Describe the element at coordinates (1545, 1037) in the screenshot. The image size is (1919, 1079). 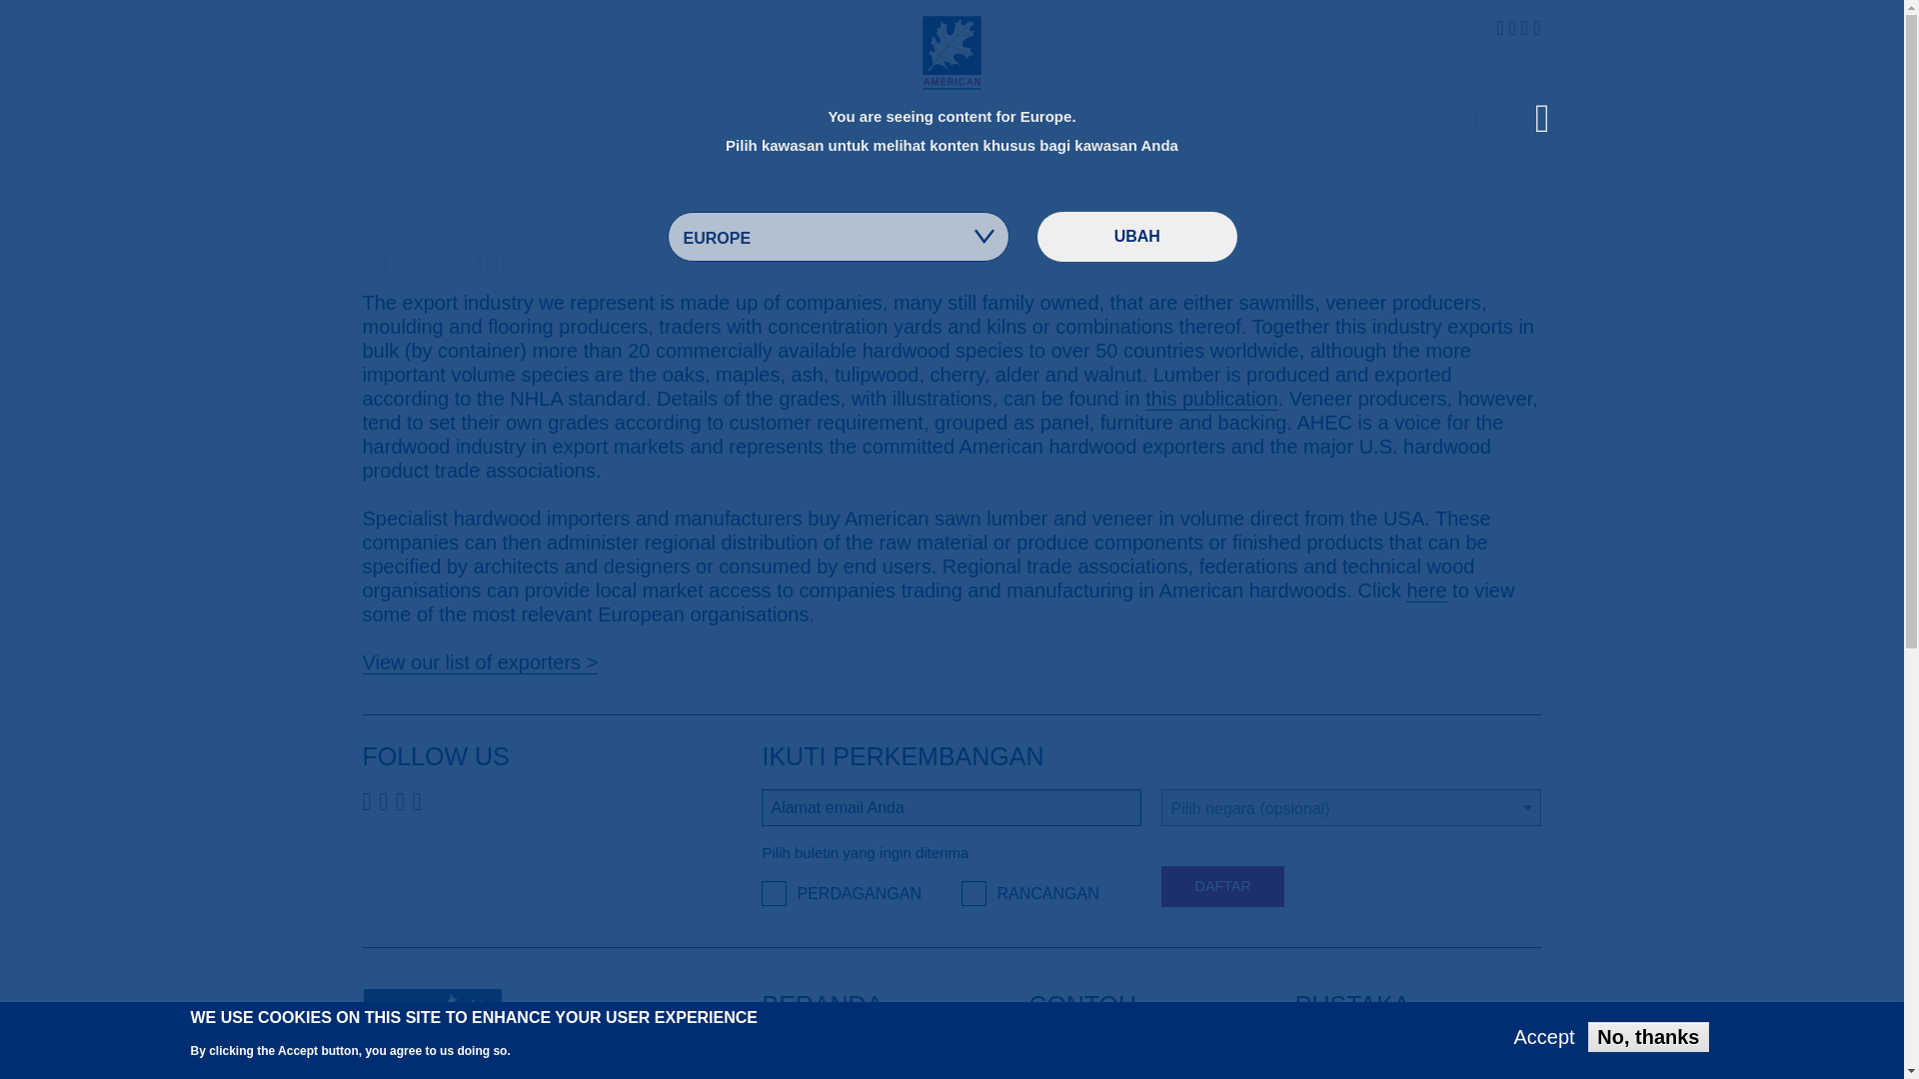
I see `Accept` at that location.